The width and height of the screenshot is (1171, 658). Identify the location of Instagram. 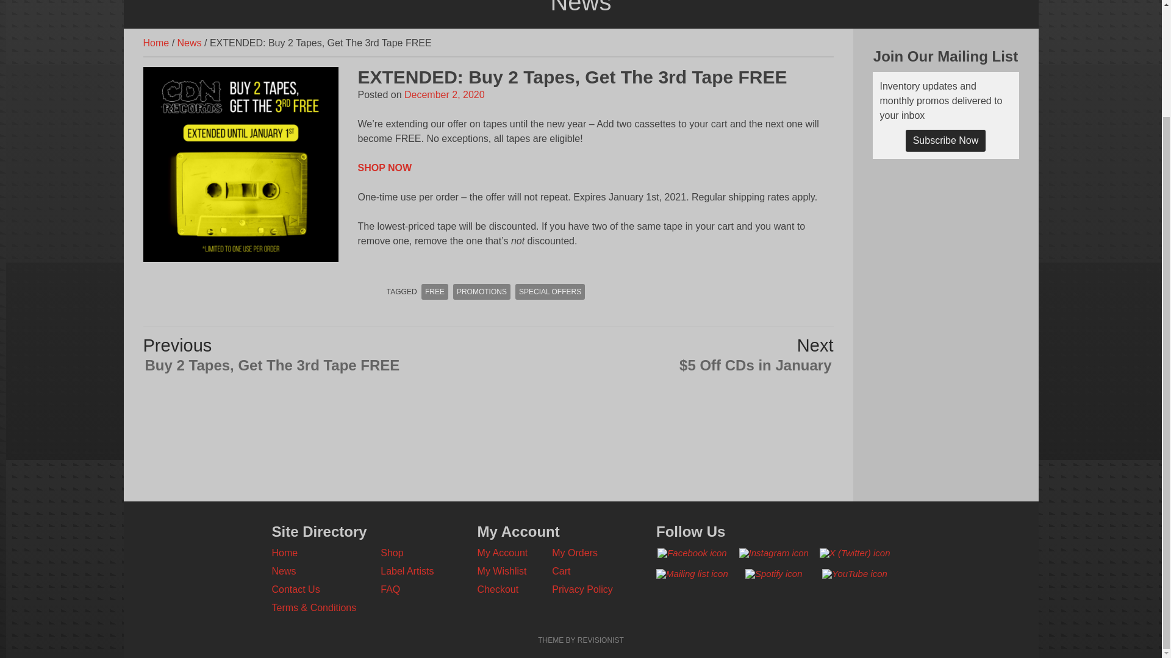
(773, 553).